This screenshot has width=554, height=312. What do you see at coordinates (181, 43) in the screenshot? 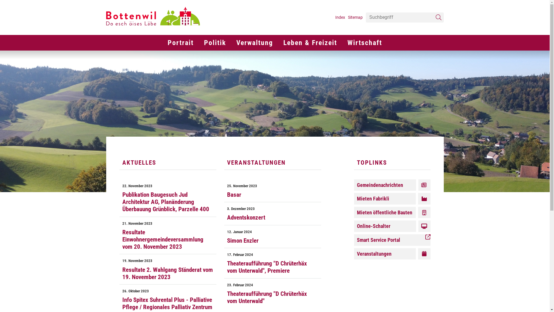
I see `Portrait` at bounding box center [181, 43].